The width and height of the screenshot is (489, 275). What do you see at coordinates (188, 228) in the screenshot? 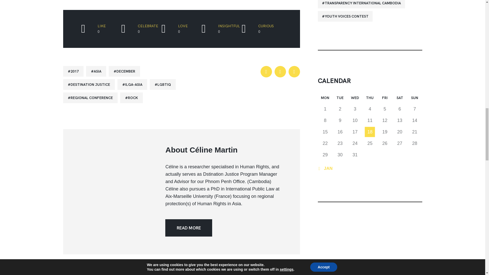
I see `READ MORE` at bounding box center [188, 228].